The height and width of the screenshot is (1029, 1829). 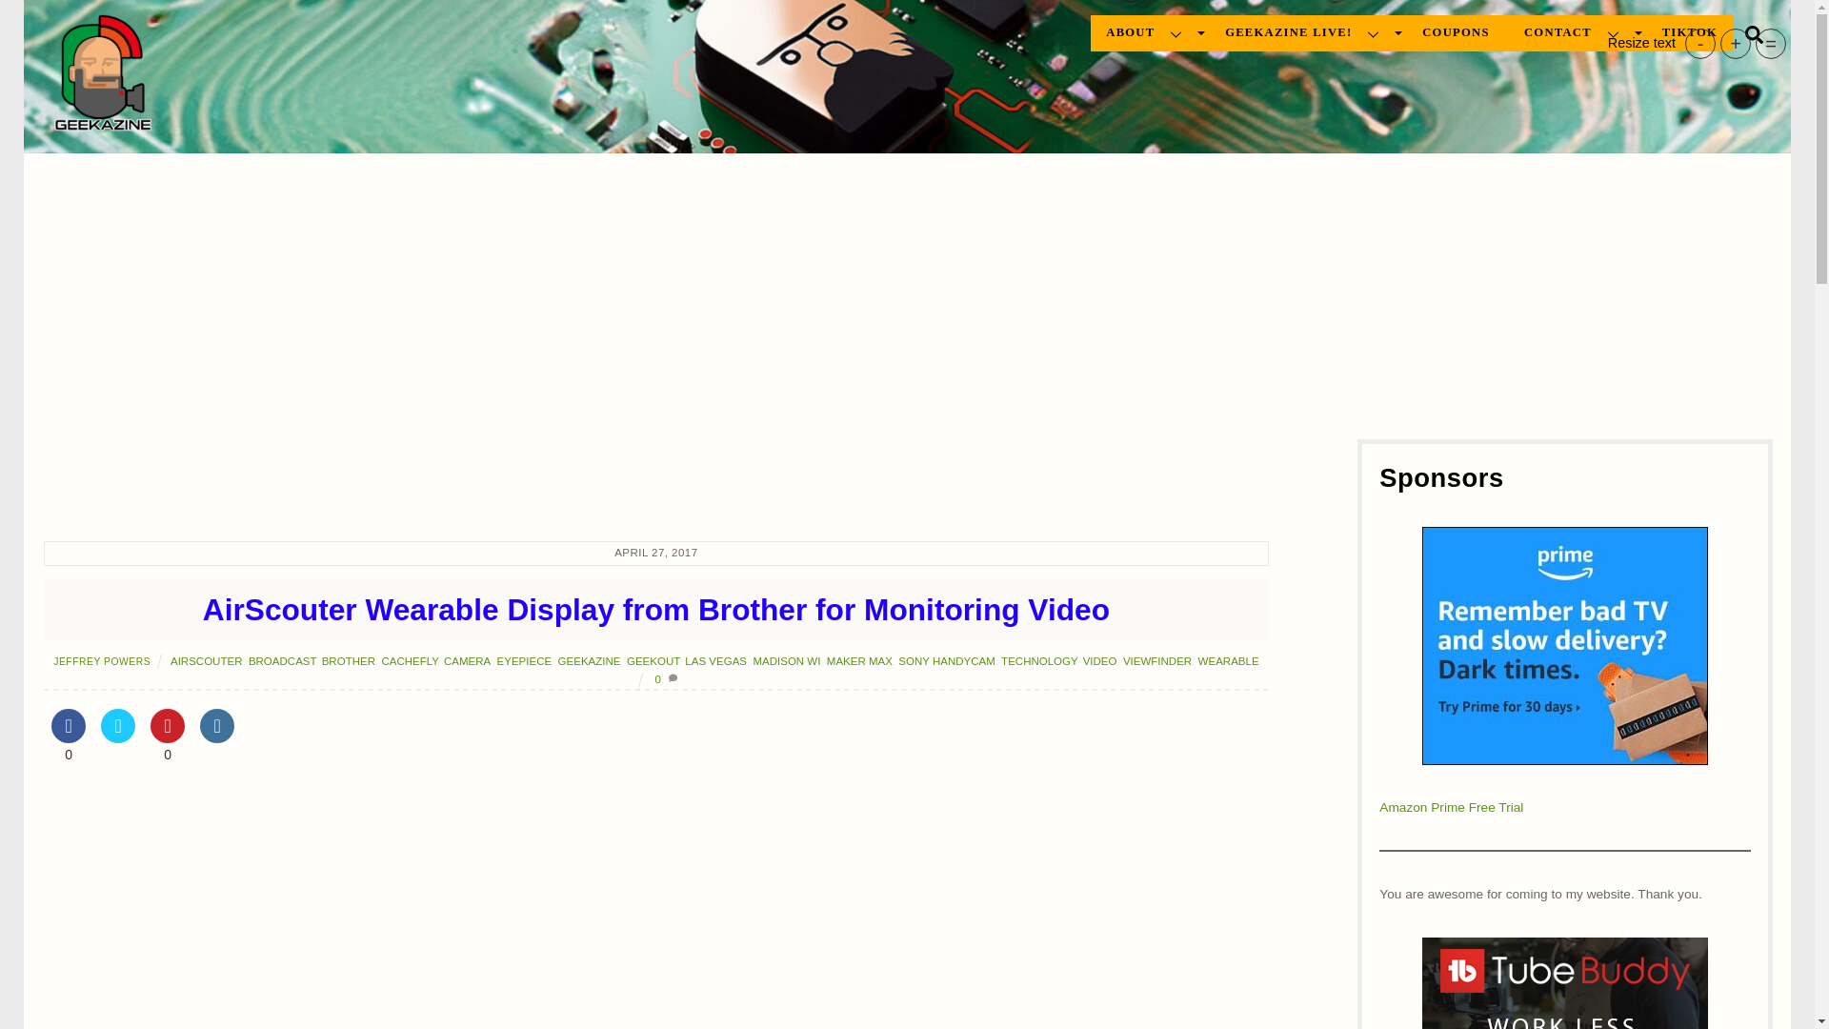 What do you see at coordinates (1574, 34) in the screenshot?
I see `CONTACT` at bounding box center [1574, 34].